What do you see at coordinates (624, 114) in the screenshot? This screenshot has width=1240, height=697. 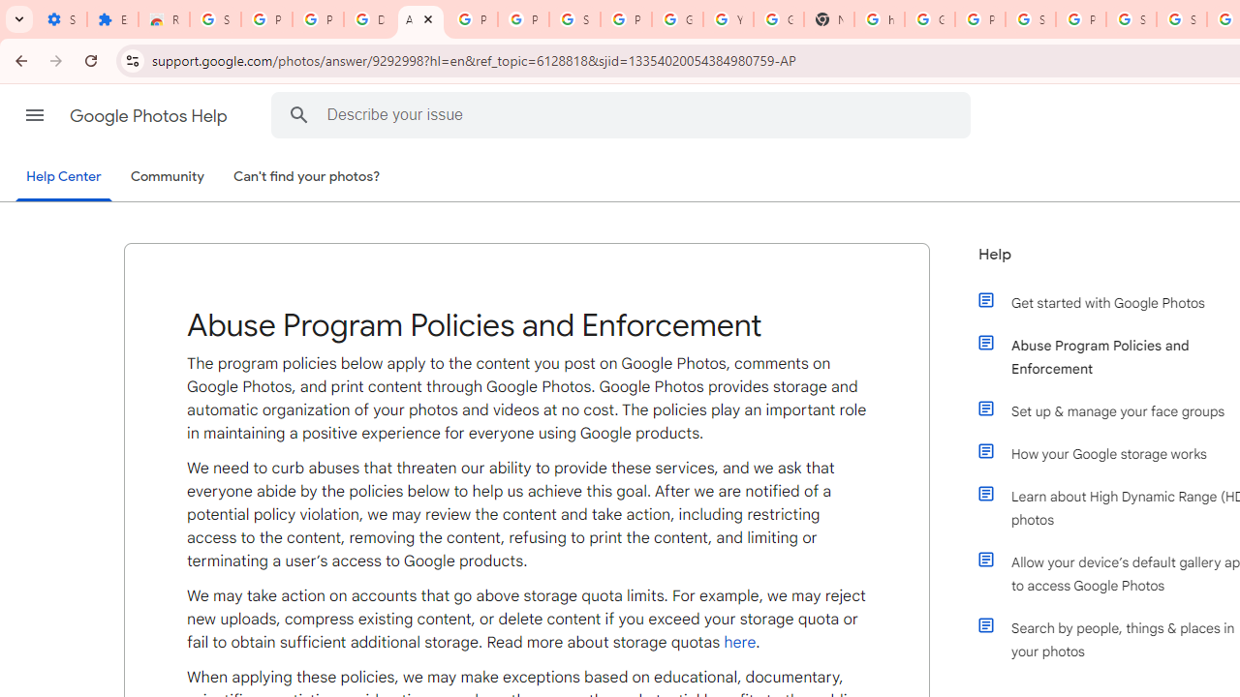 I see `Describe your issue` at bounding box center [624, 114].